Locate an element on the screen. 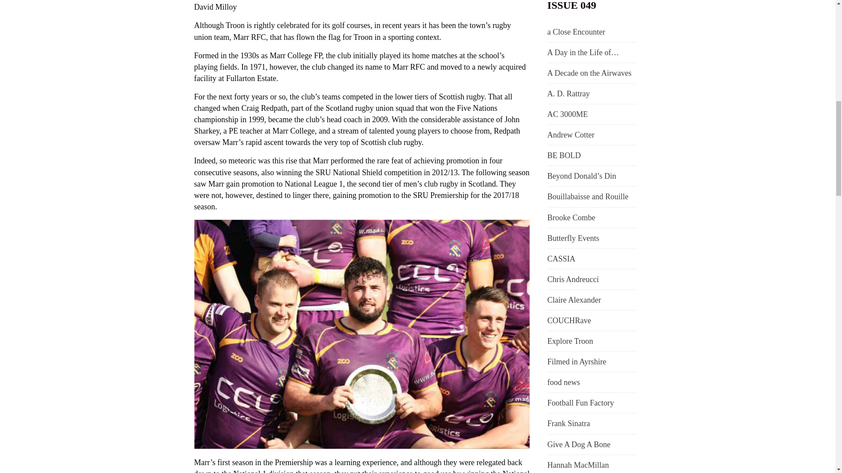 The height and width of the screenshot is (473, 842). food news is located at coordinates (564, 382).